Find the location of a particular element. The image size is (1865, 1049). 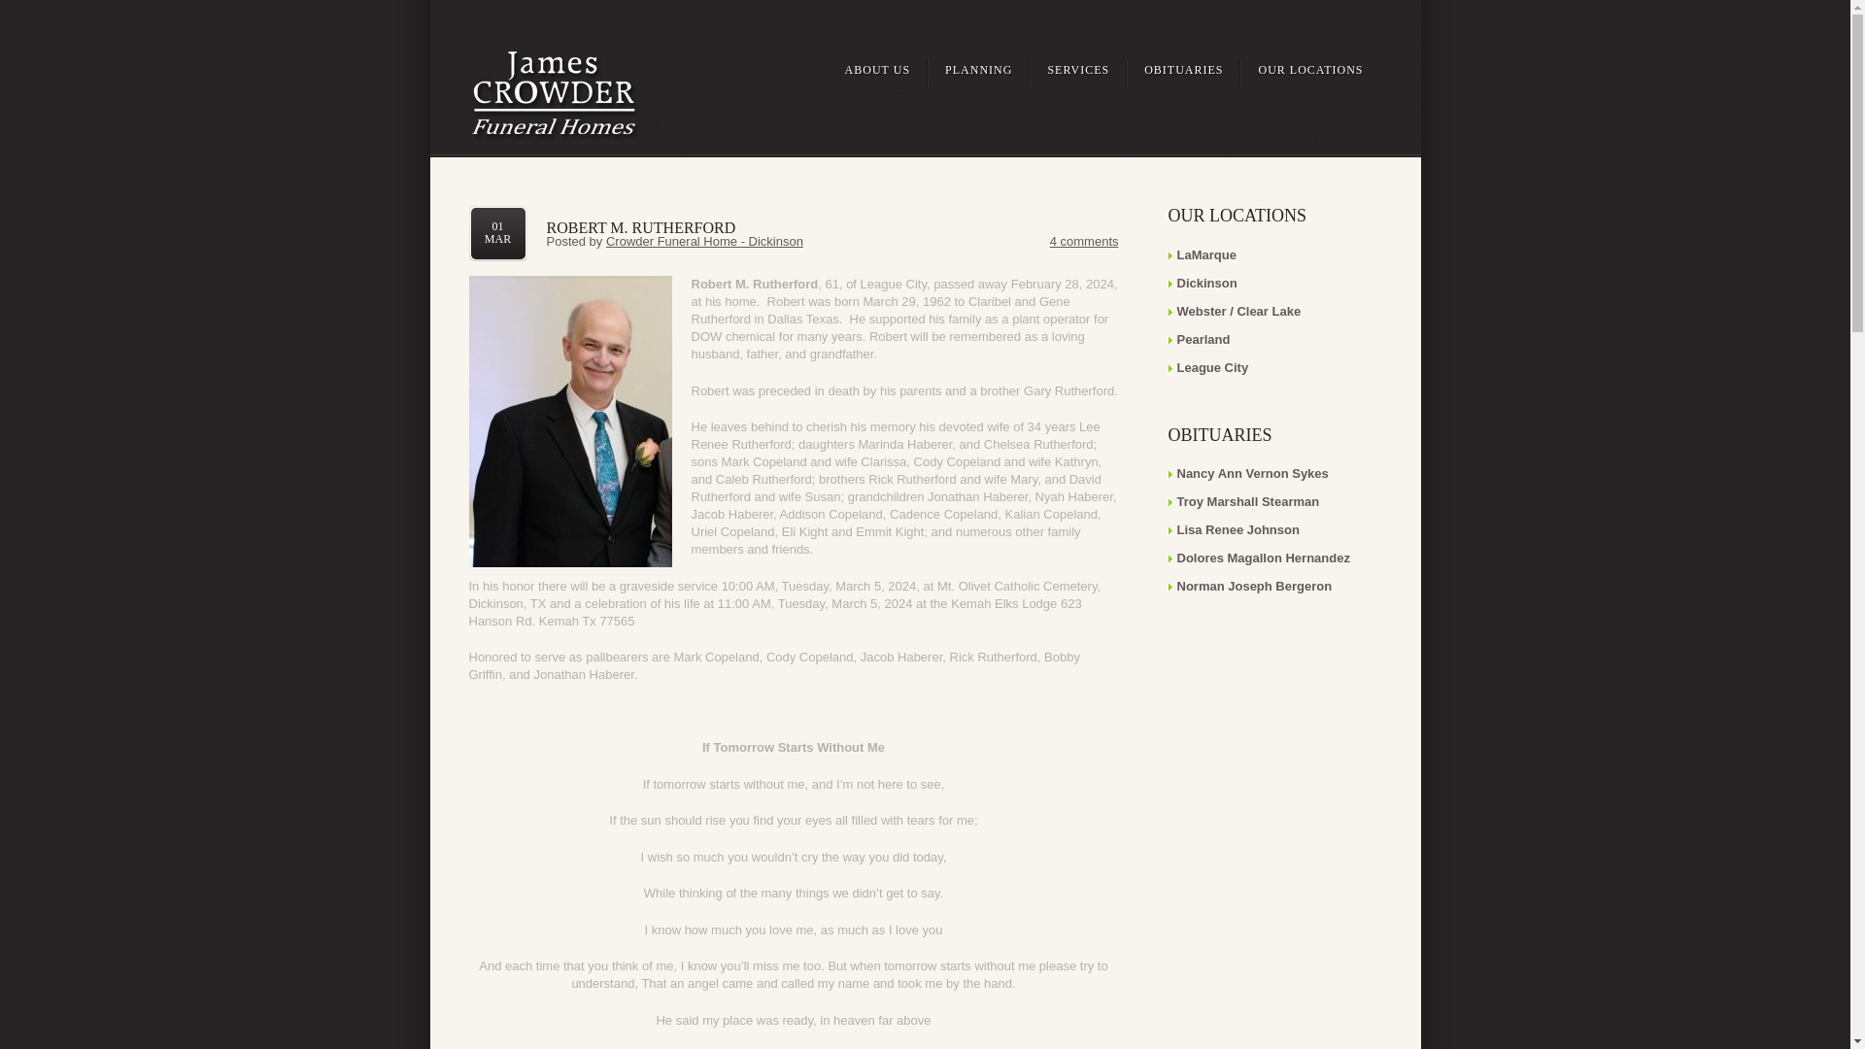

4 comments is located at coordinates (1084, 241).